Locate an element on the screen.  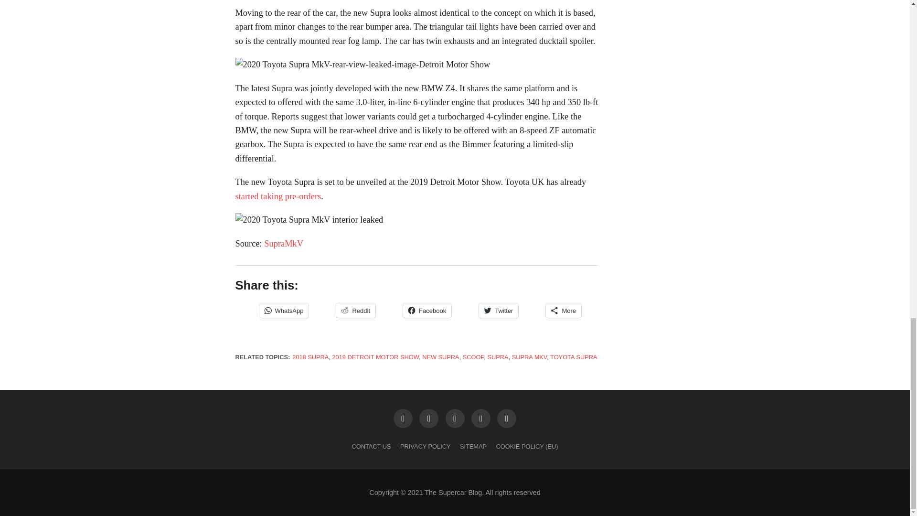
More is located at coordinates (564, 311).